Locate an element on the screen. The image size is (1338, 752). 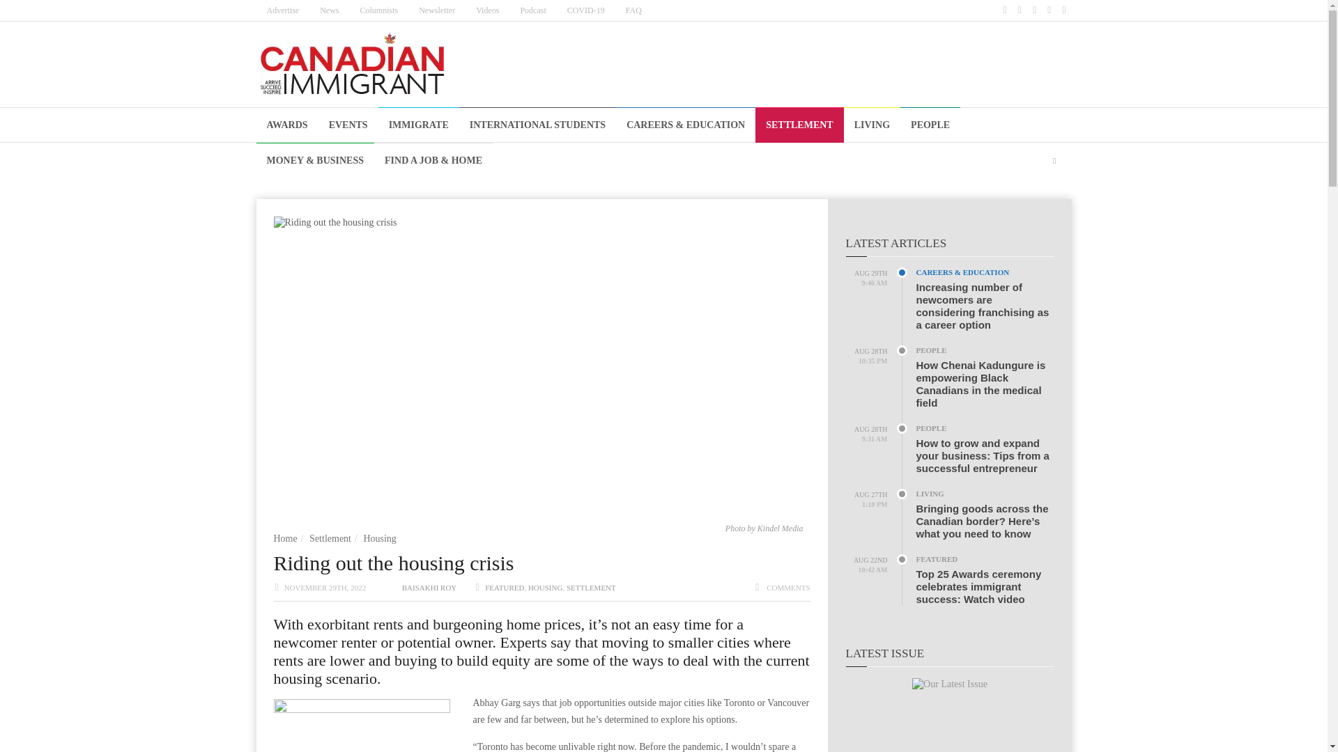
View all posts in Housing is located at coordinates (546, 588).